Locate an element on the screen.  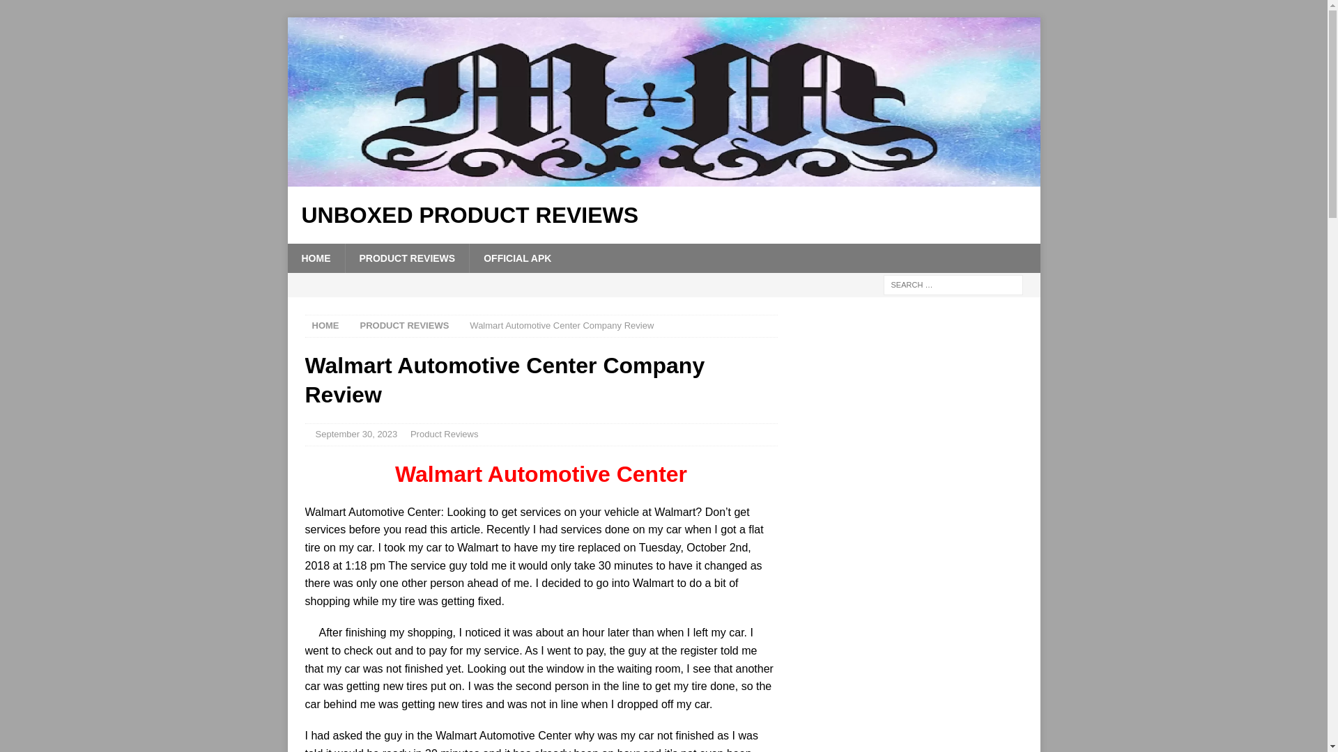
September 30, 2023 is located at coordinates (355, 433).